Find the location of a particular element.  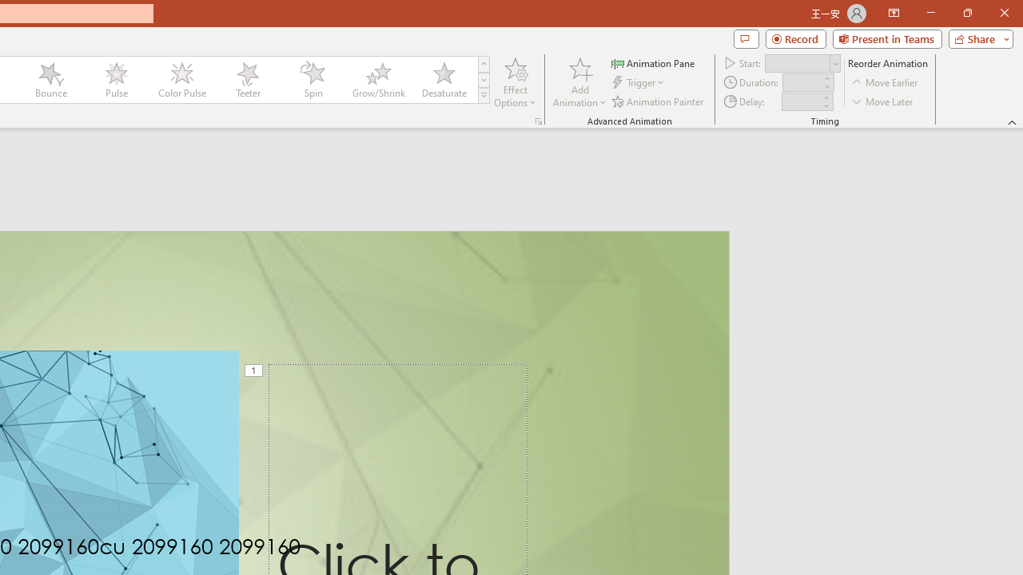

Move Later is located at coordinates (883, 101).